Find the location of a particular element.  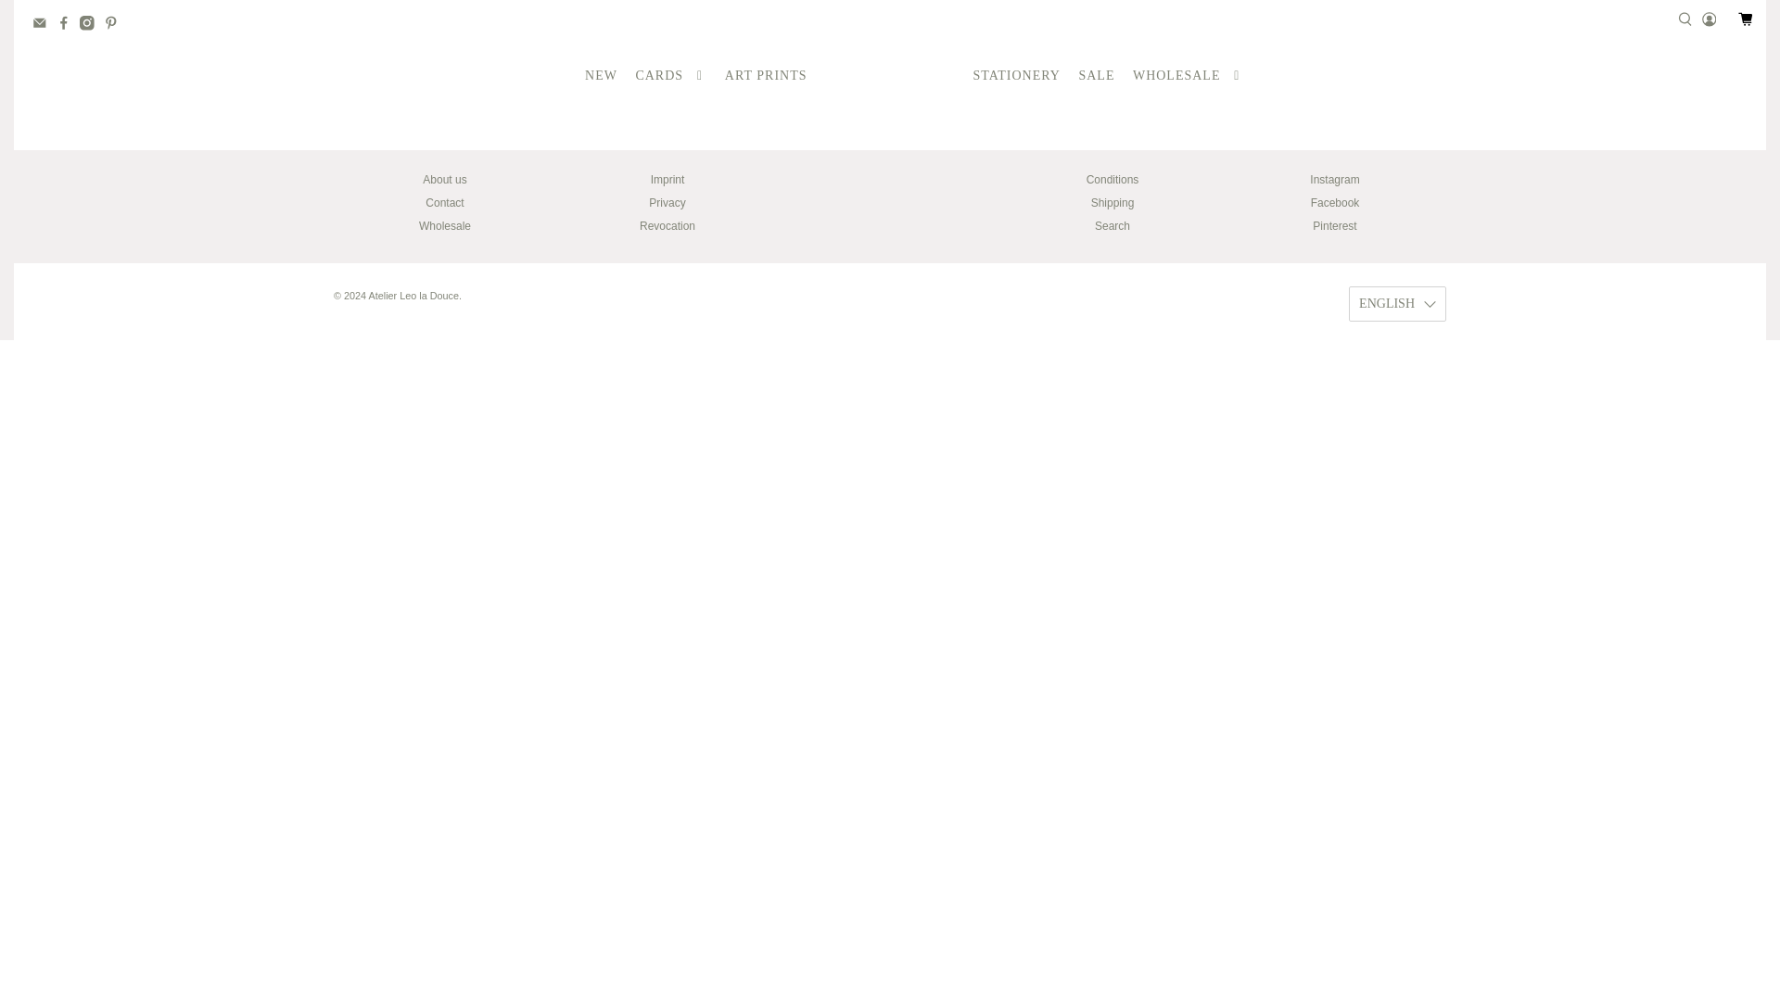

WHOLESALE is located at coordinates (1188, 75).